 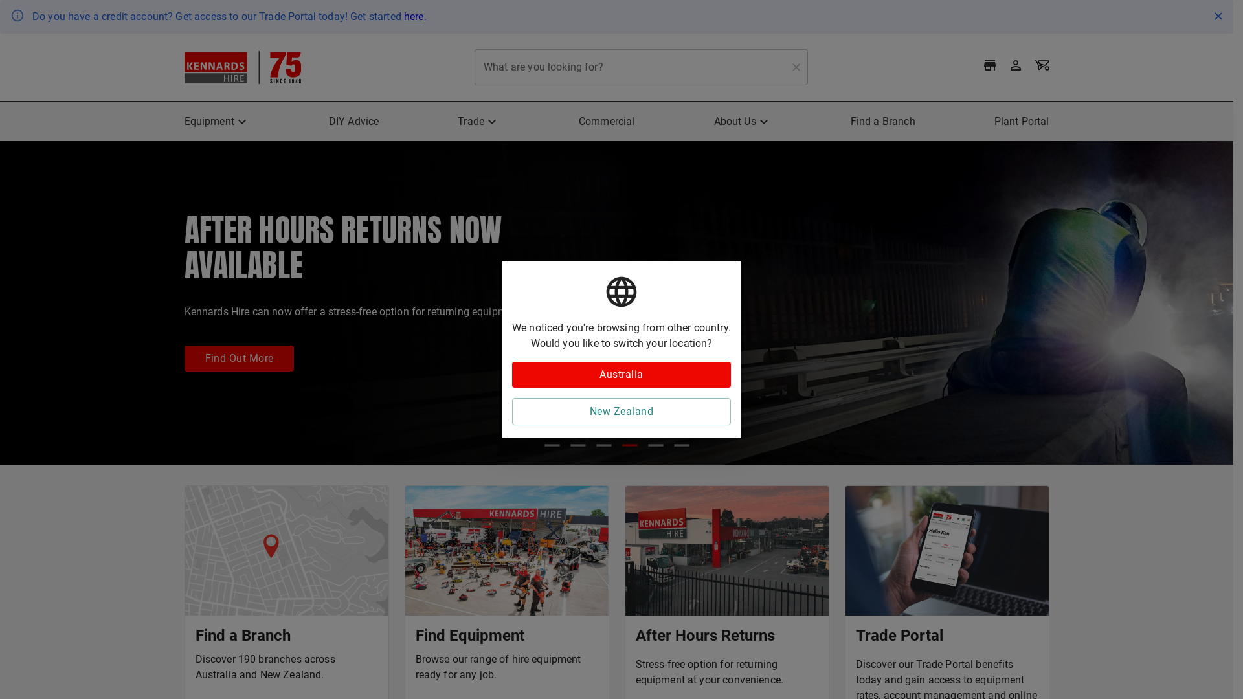 I want to click on here, so click(x=414, y=17).